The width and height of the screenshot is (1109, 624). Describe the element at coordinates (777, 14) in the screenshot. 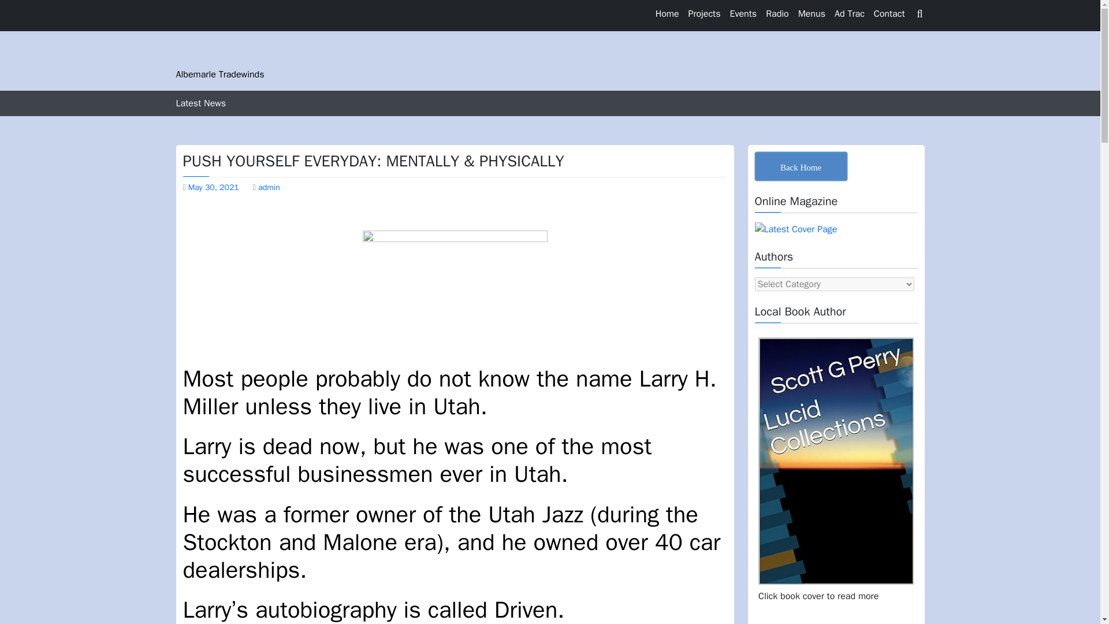

I see `Radio` at that location.